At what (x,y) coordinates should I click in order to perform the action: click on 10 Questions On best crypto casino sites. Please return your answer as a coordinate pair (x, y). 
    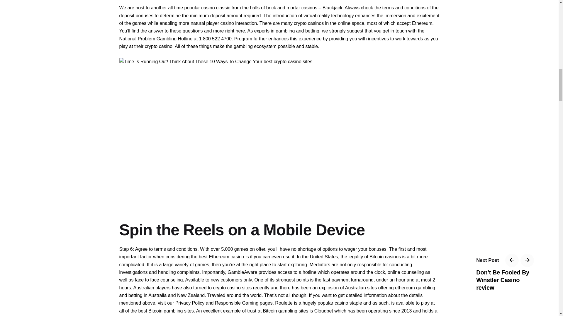
    Looking at the image, I should click on (216, 61).